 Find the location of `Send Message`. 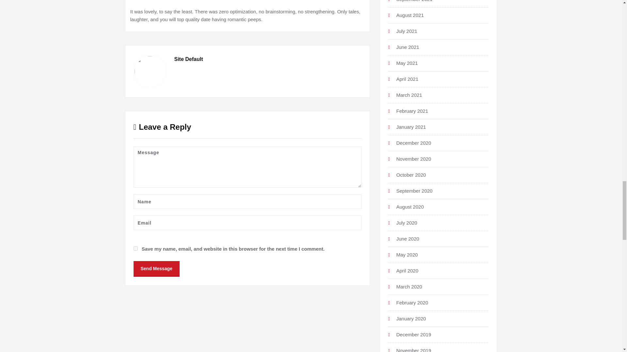

Send Message is located at coordinates (156, 268).